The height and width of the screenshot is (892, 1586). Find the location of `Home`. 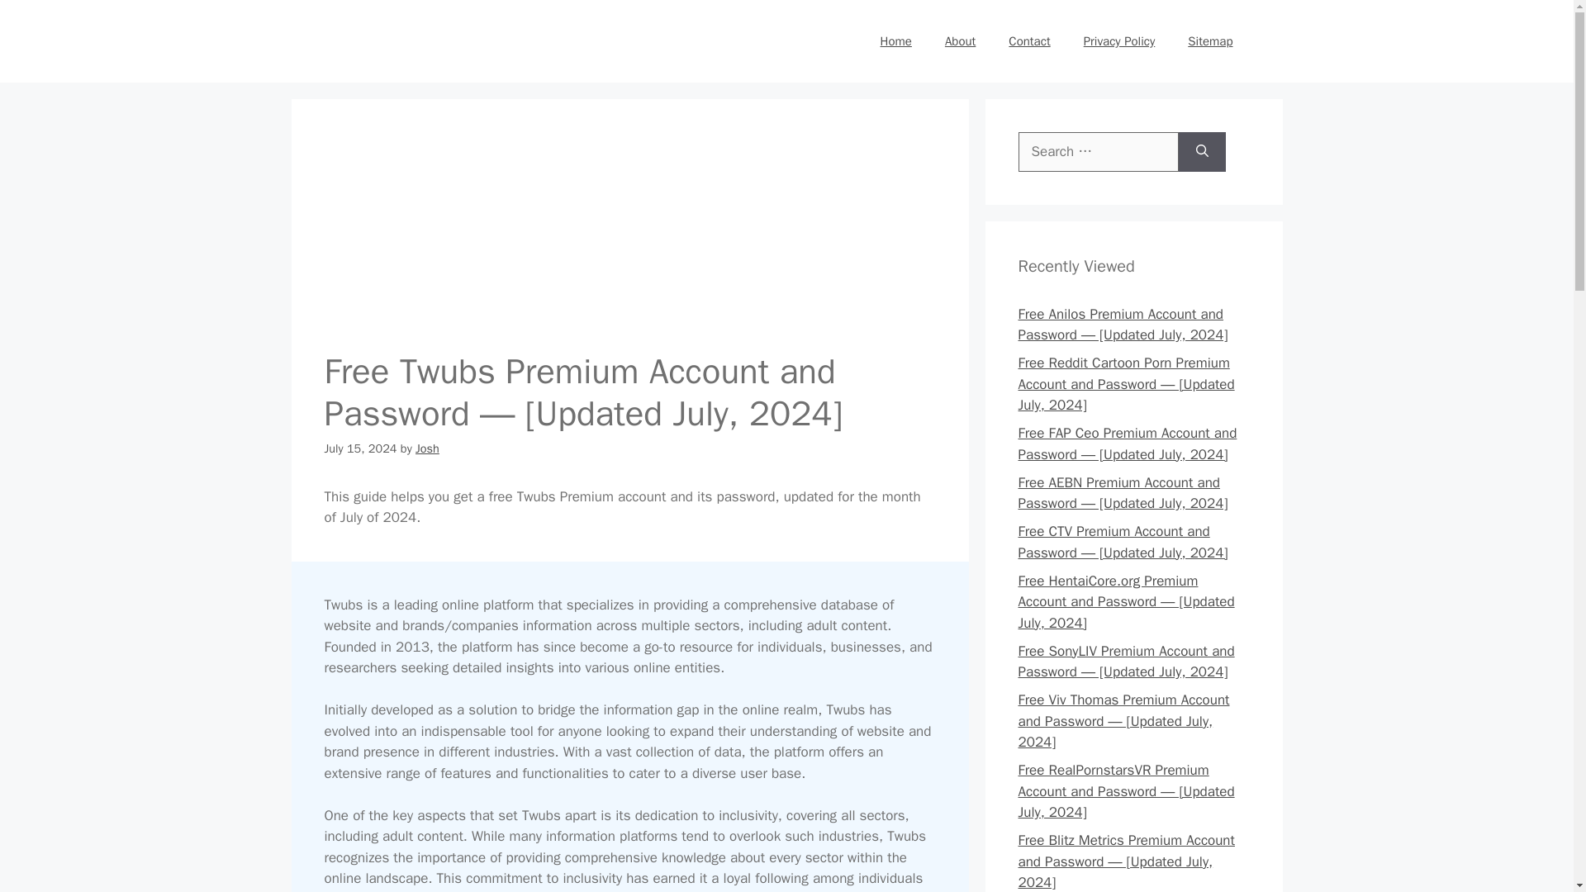

Home is located at coordinates (895, 41).